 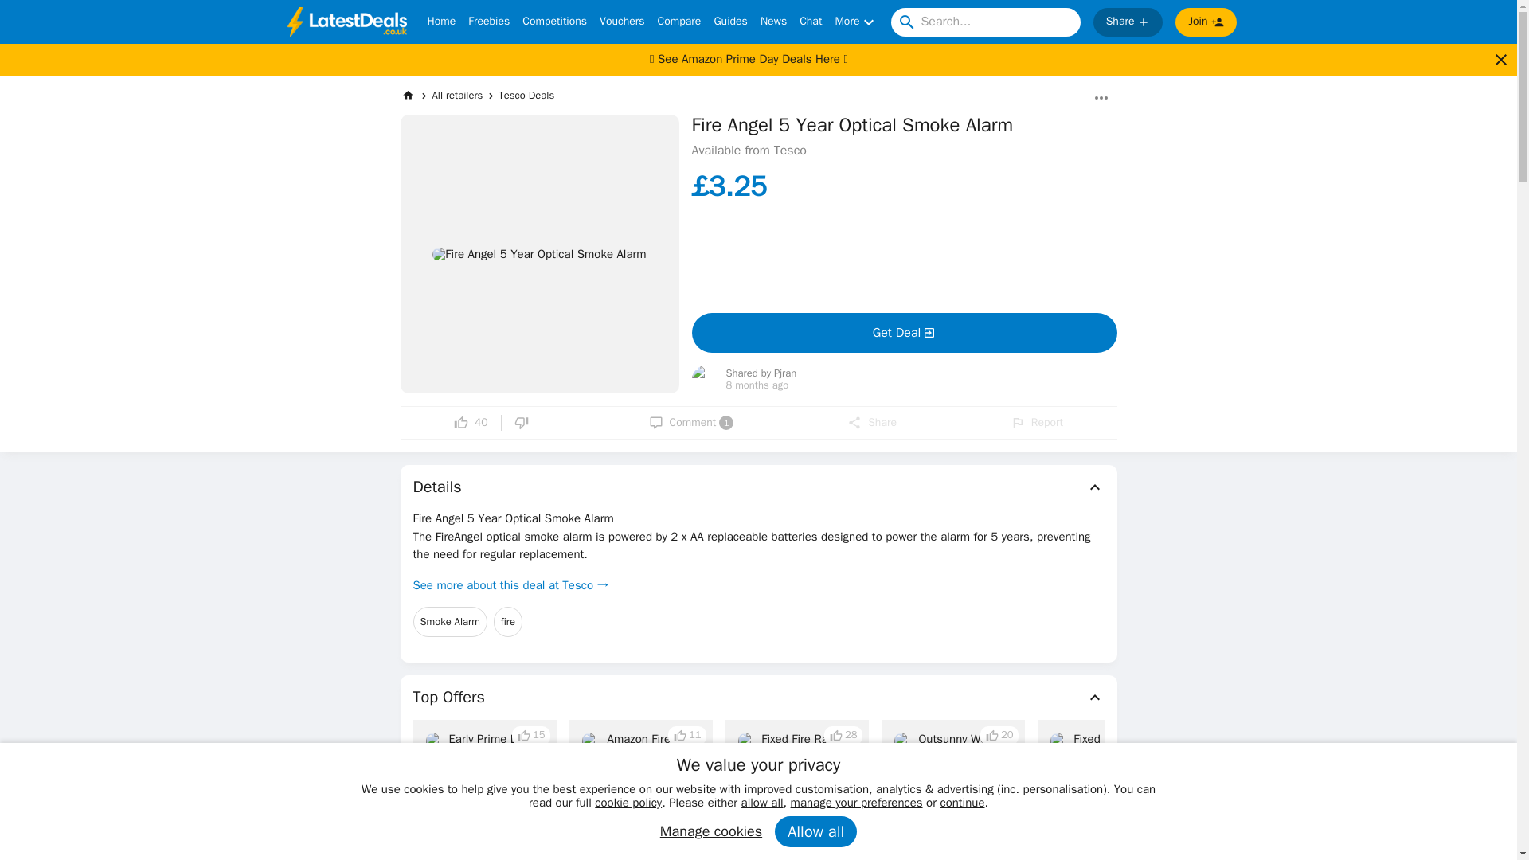 What do you see at coordinates (554, 22) in the screenshot?
I see `Competitions` at bounding box center [554, 22].